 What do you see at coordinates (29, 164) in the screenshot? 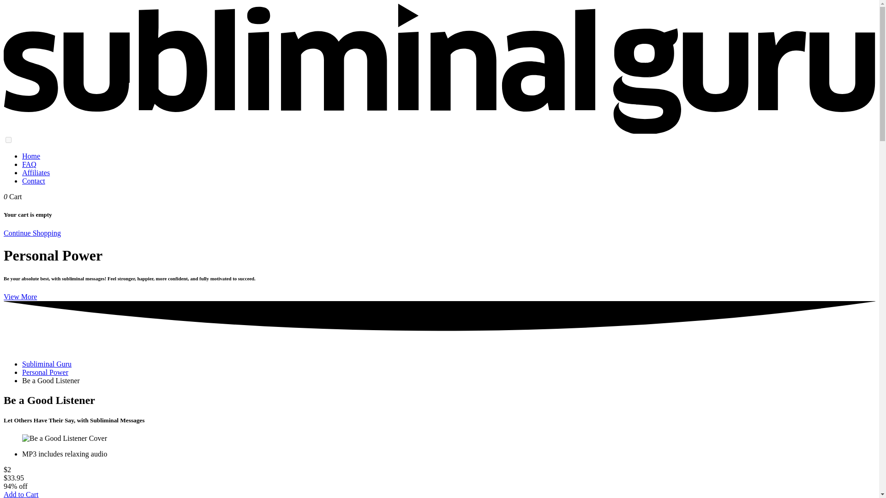
I see `FAQ` at bounding box center [29, 164].